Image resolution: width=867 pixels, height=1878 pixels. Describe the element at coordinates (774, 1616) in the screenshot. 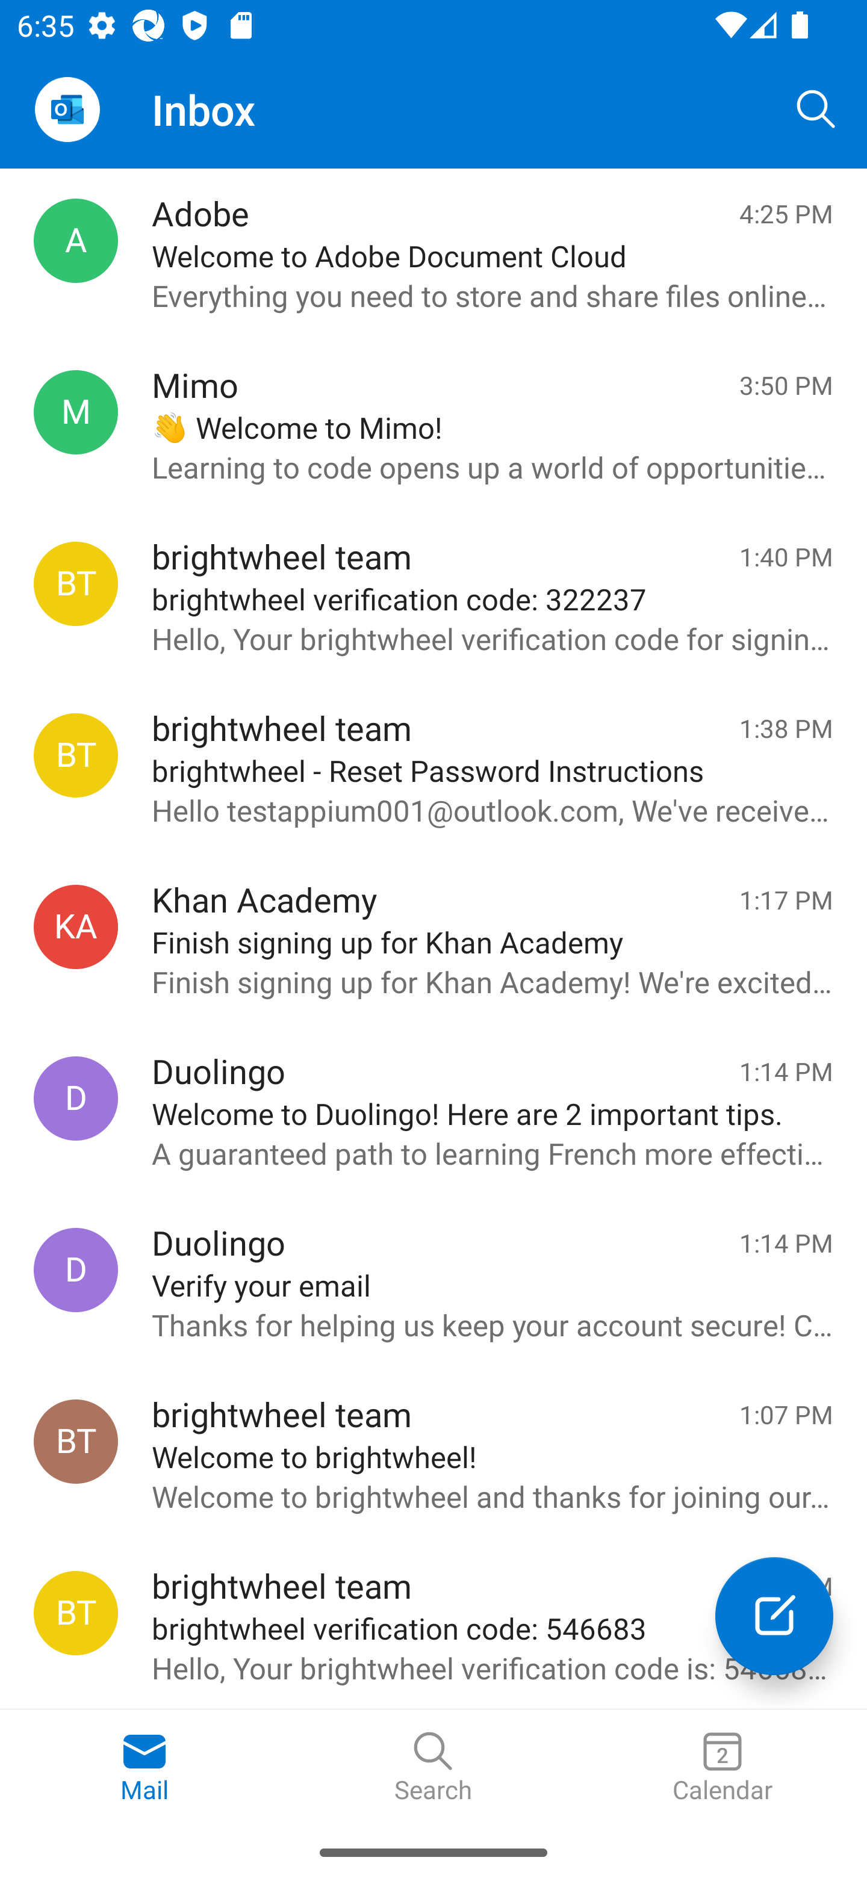

I see `Compose` at that location.